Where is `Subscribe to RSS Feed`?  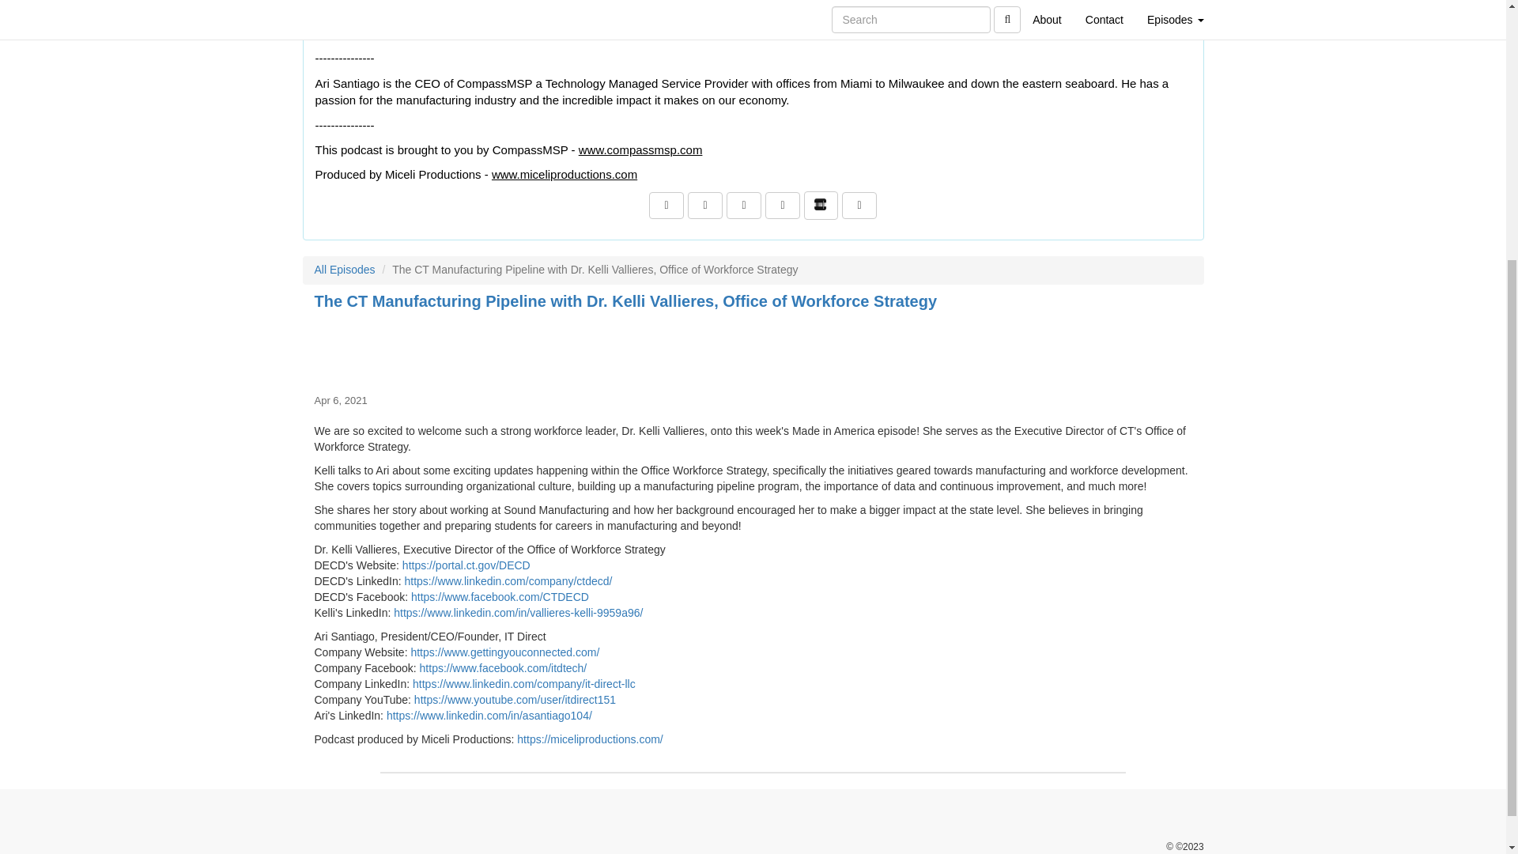 Subscribe to RSS Feed is located at coordinates (744, 206).